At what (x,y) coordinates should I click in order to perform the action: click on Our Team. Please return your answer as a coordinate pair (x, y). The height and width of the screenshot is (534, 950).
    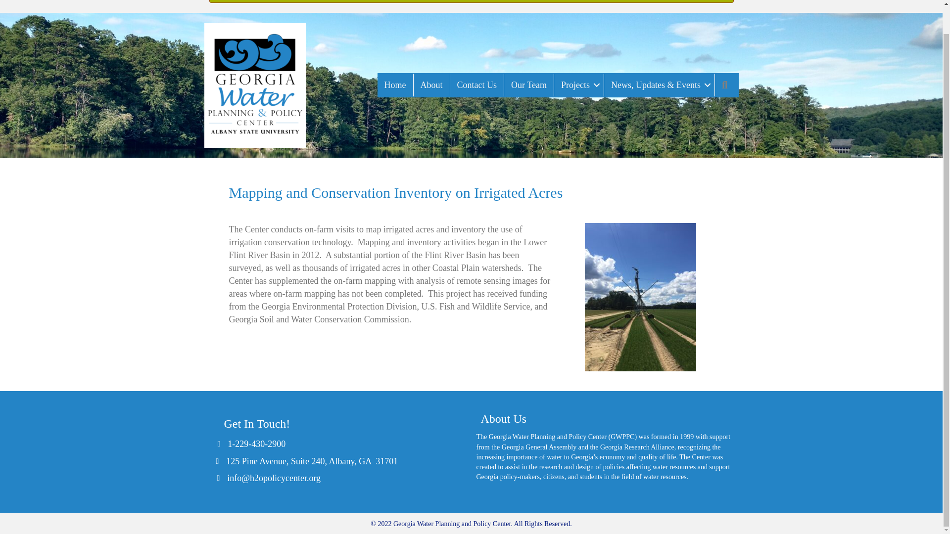
    Looking at the image, I should click on (529, 85).